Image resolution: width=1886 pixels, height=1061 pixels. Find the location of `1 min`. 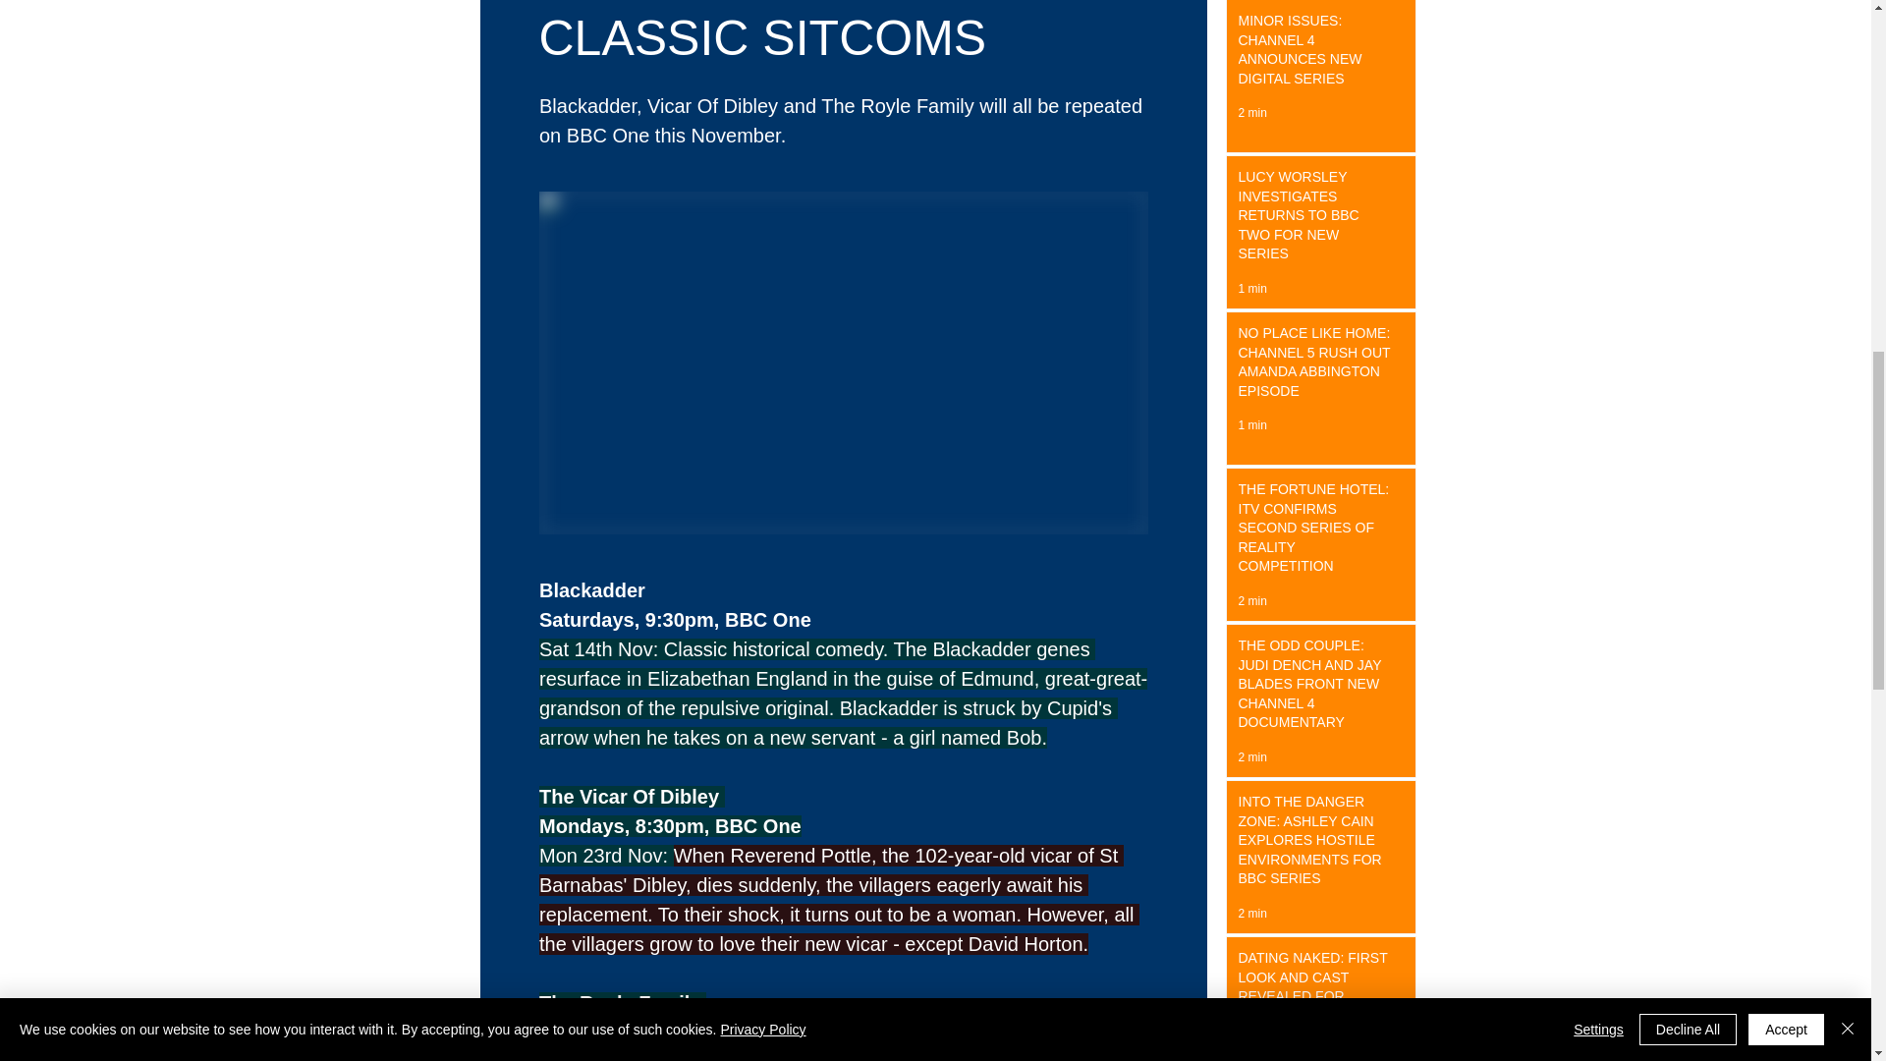

1 min is located at coordinates (1251, 289).